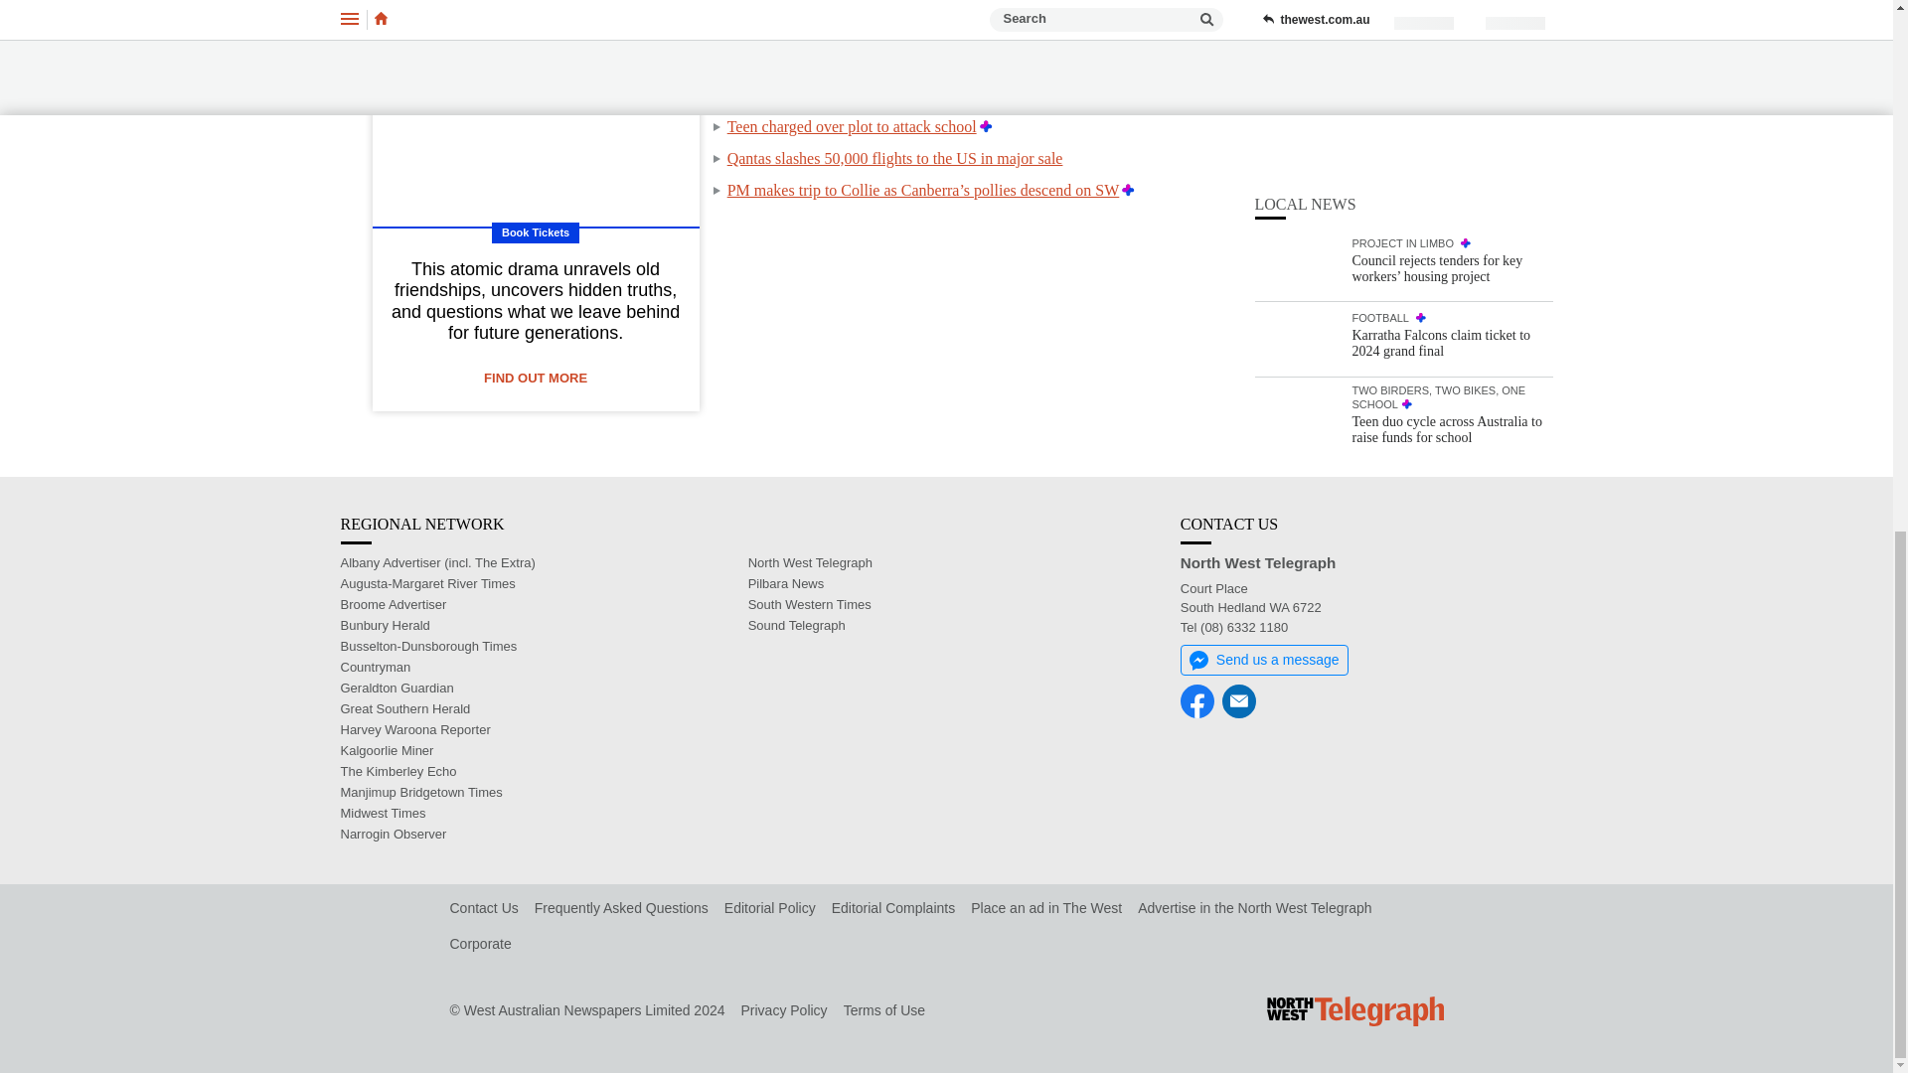 The height and width of the screenshot is (1073, 1908). I want to click on Premium, so click(1024, 94).